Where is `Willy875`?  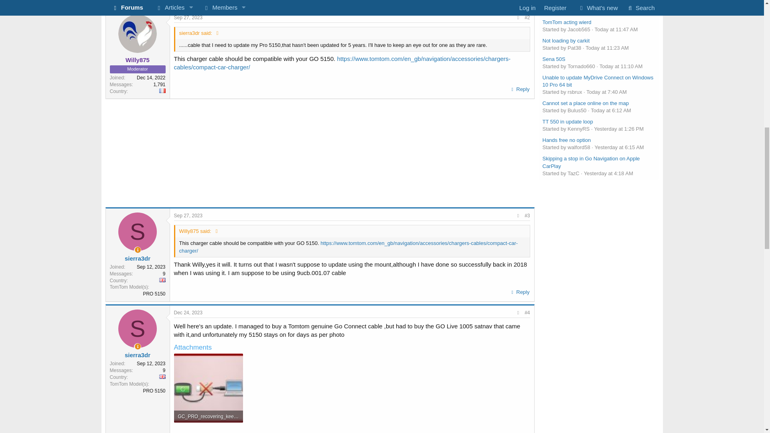 Willy875 is located at coordinates (137, 60).